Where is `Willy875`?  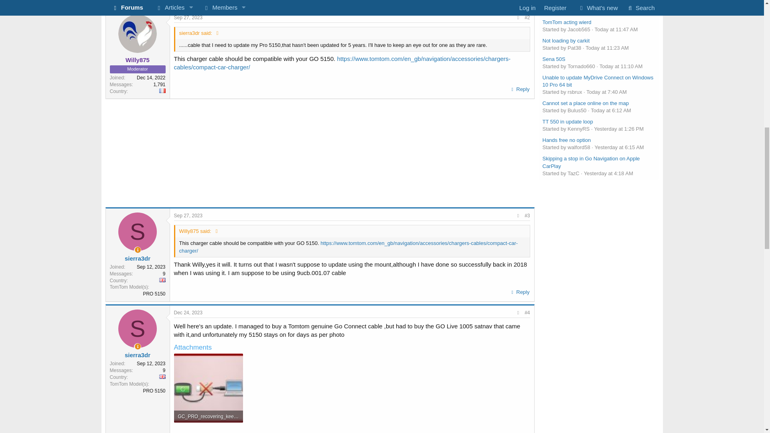 Willy875 is located at coordinates (137, 60).